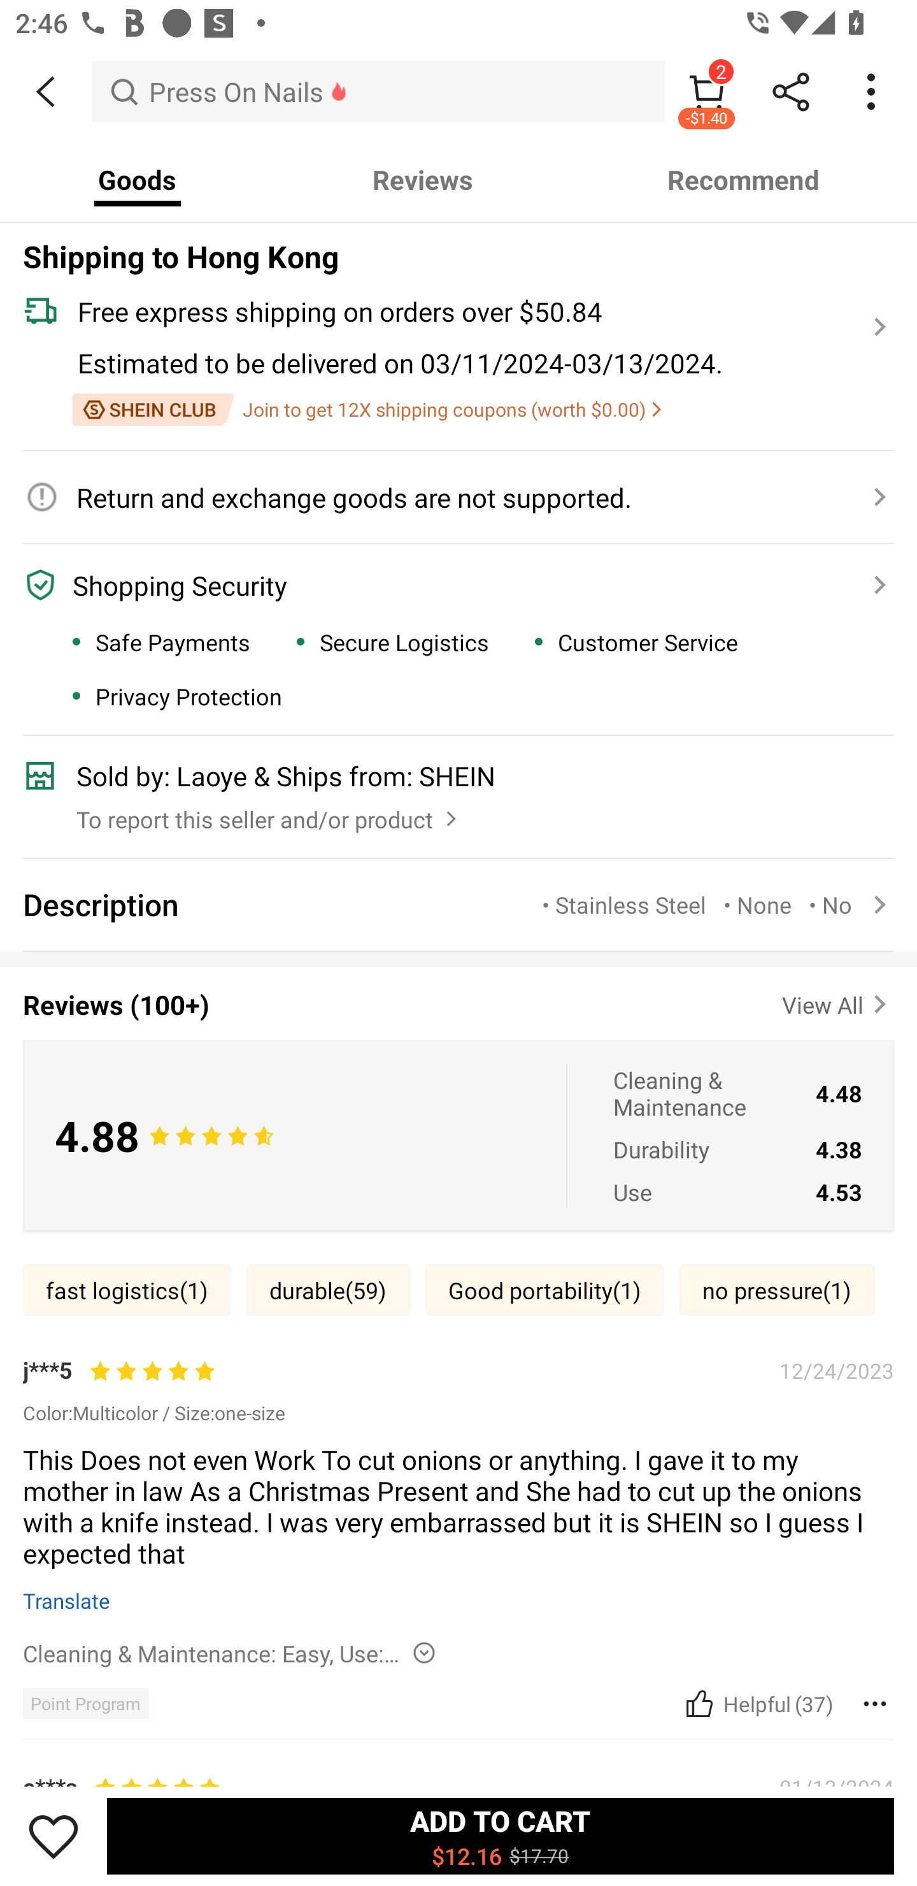  Describe the element at coordinates (446, 497) in the screenshot. I see `Return and exchange goods are not supported.` at that location.